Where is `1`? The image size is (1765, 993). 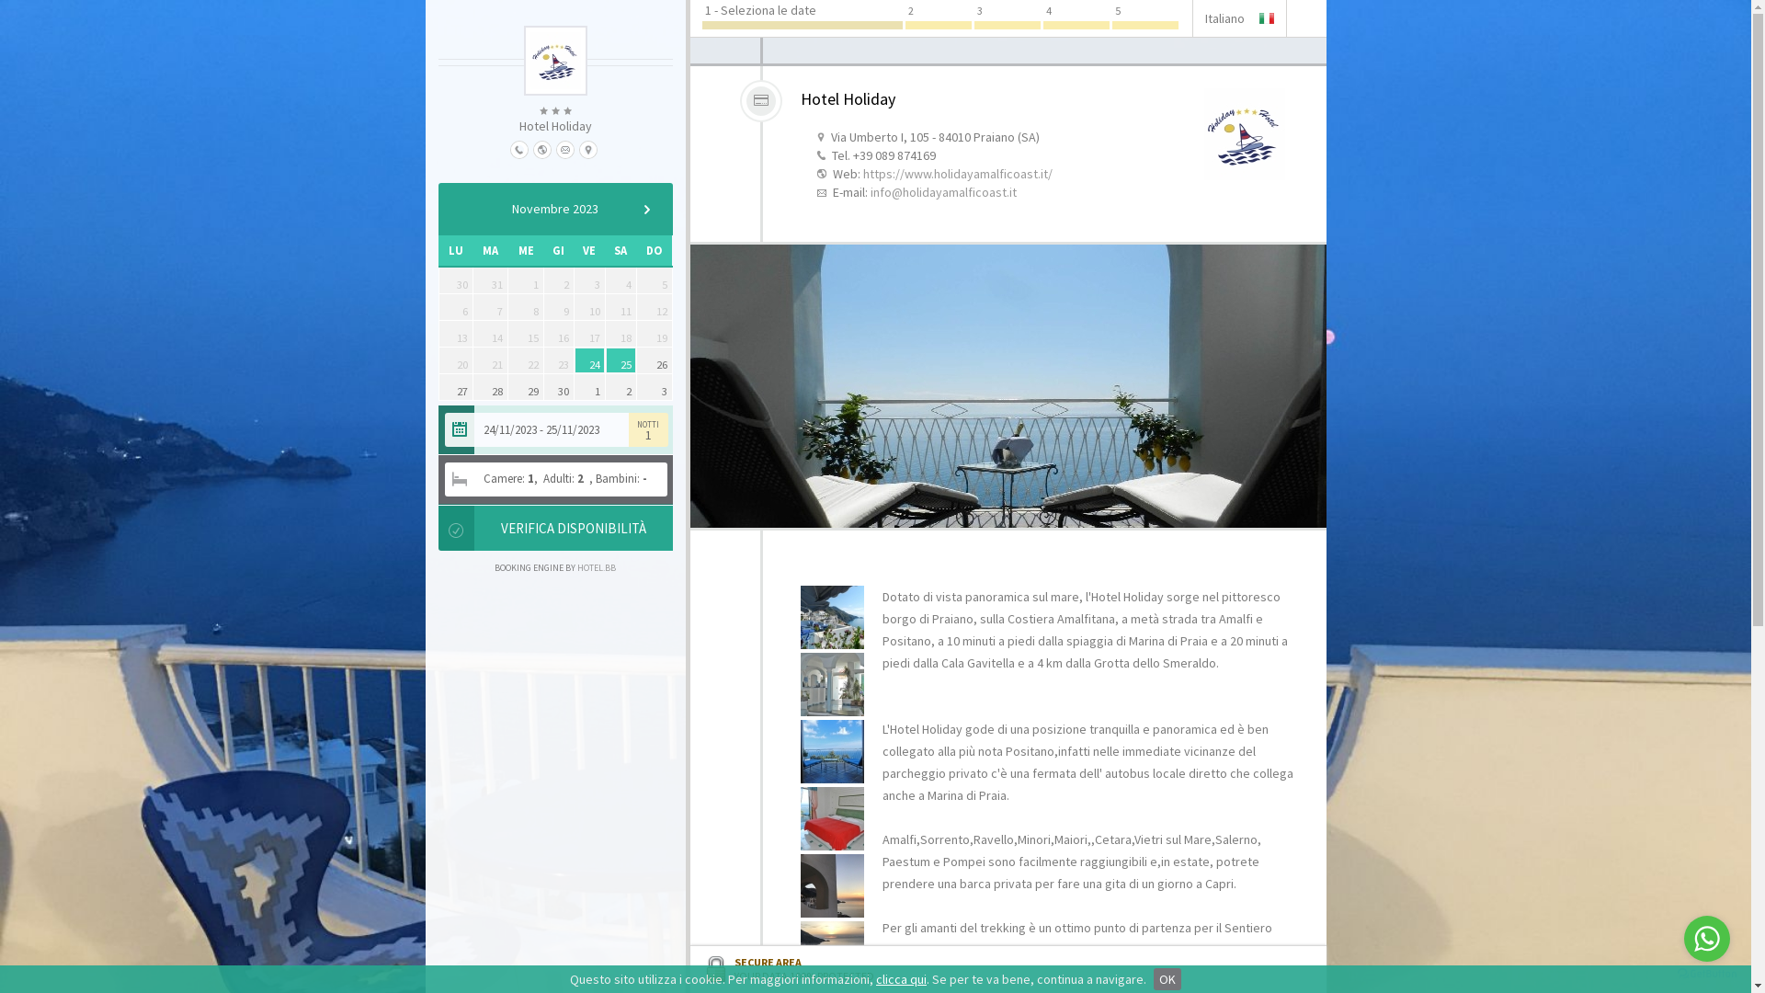
1 is located at coordinates (590, 387).